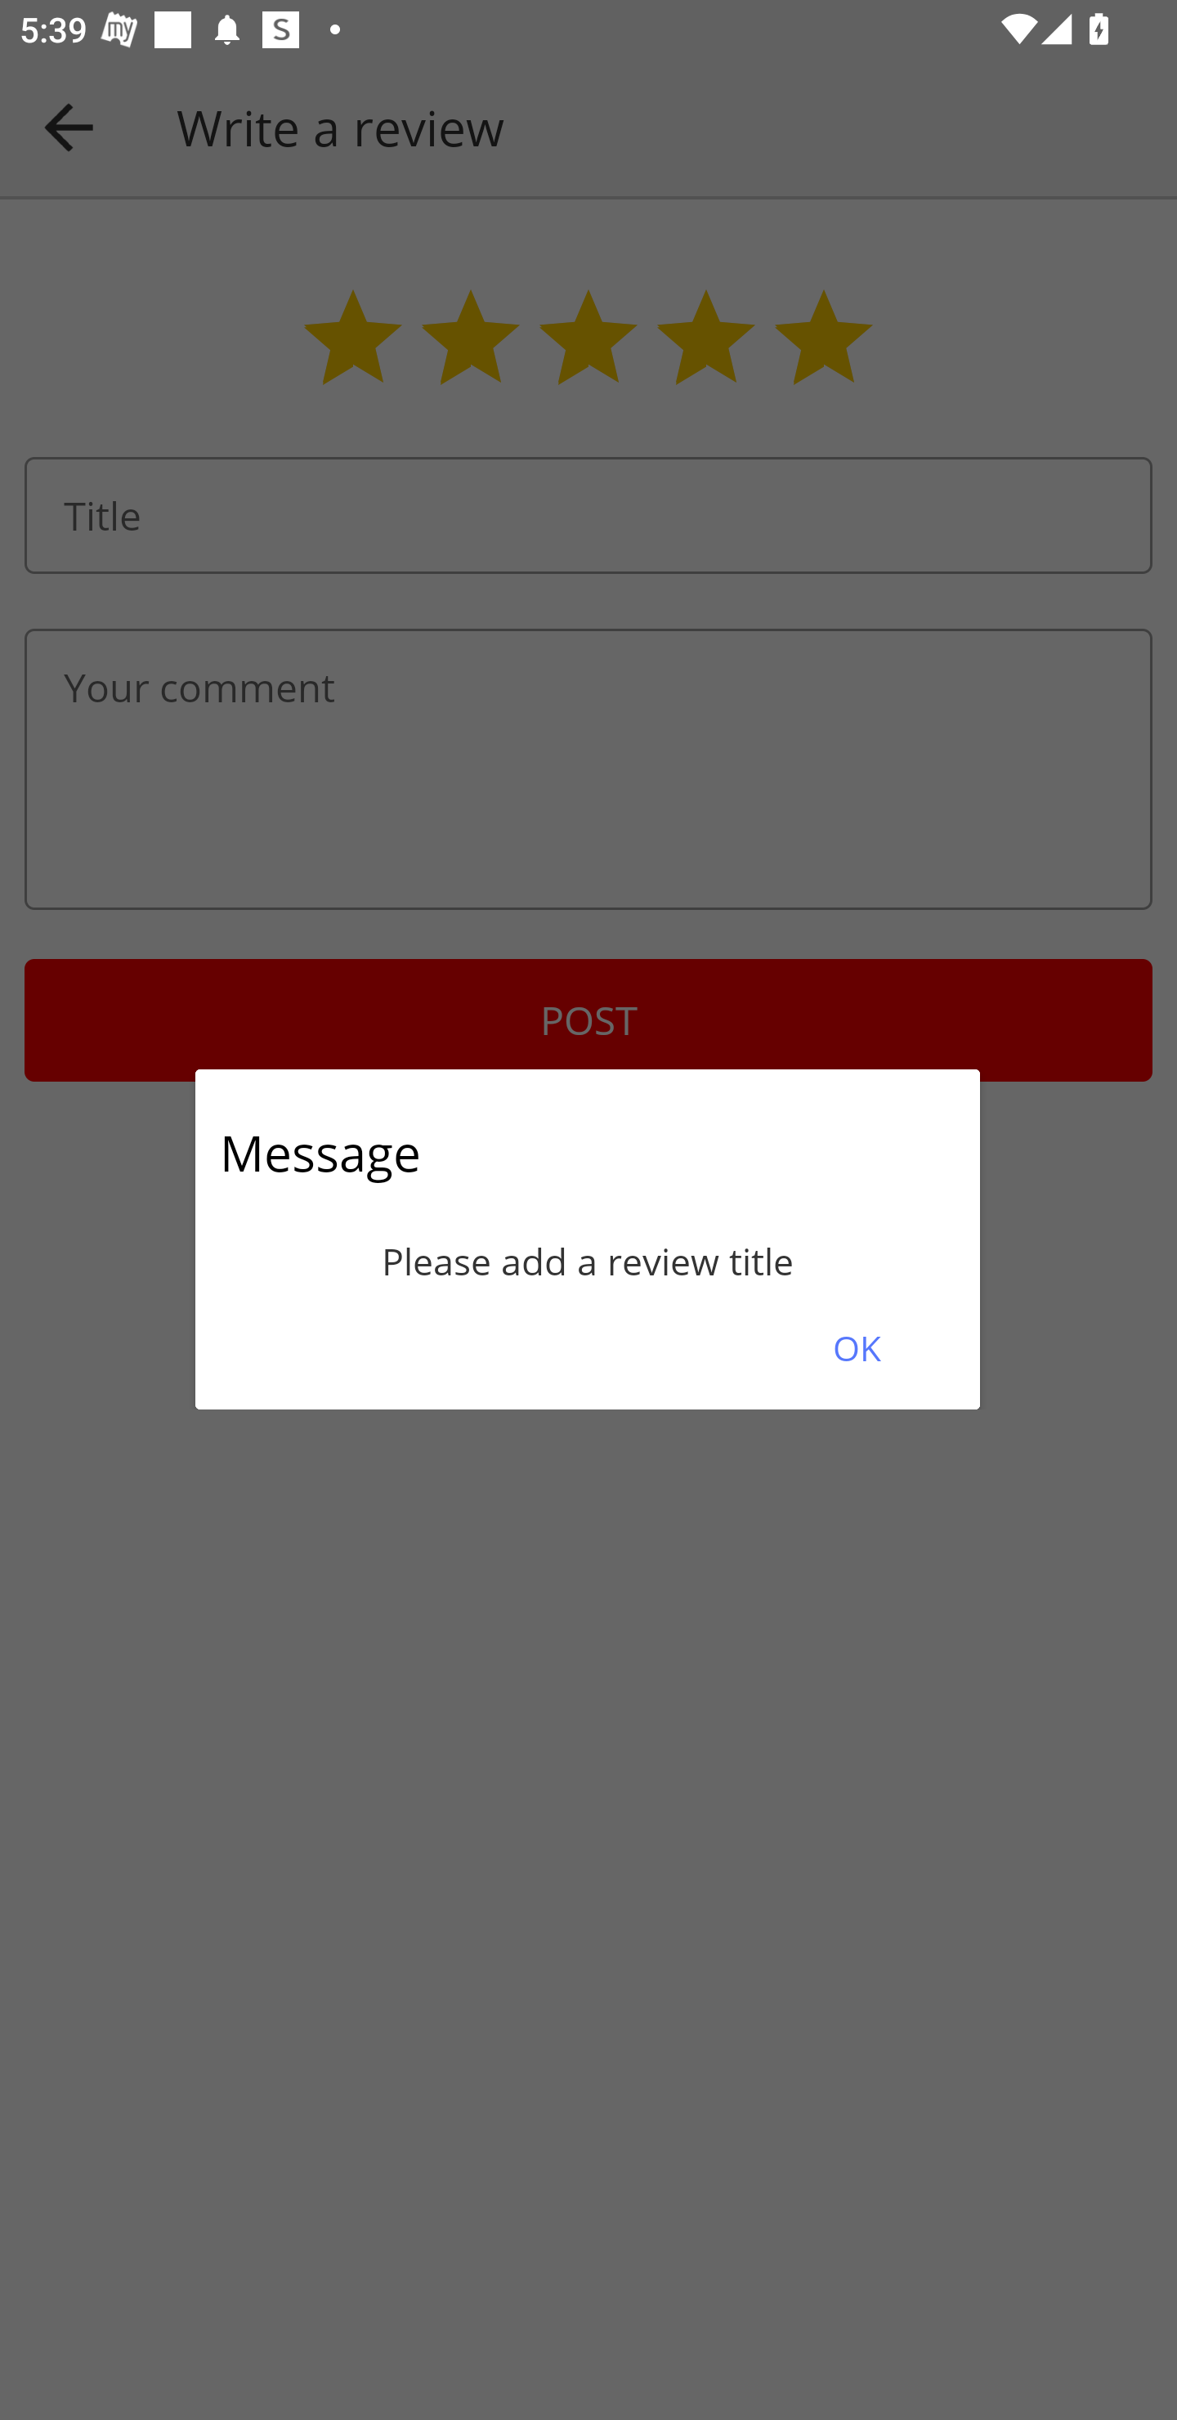 This screenshot has height=2420, width=1177. Describe the element at coordinates (857, 1347) in the screenshot. I see `OK` at that location.